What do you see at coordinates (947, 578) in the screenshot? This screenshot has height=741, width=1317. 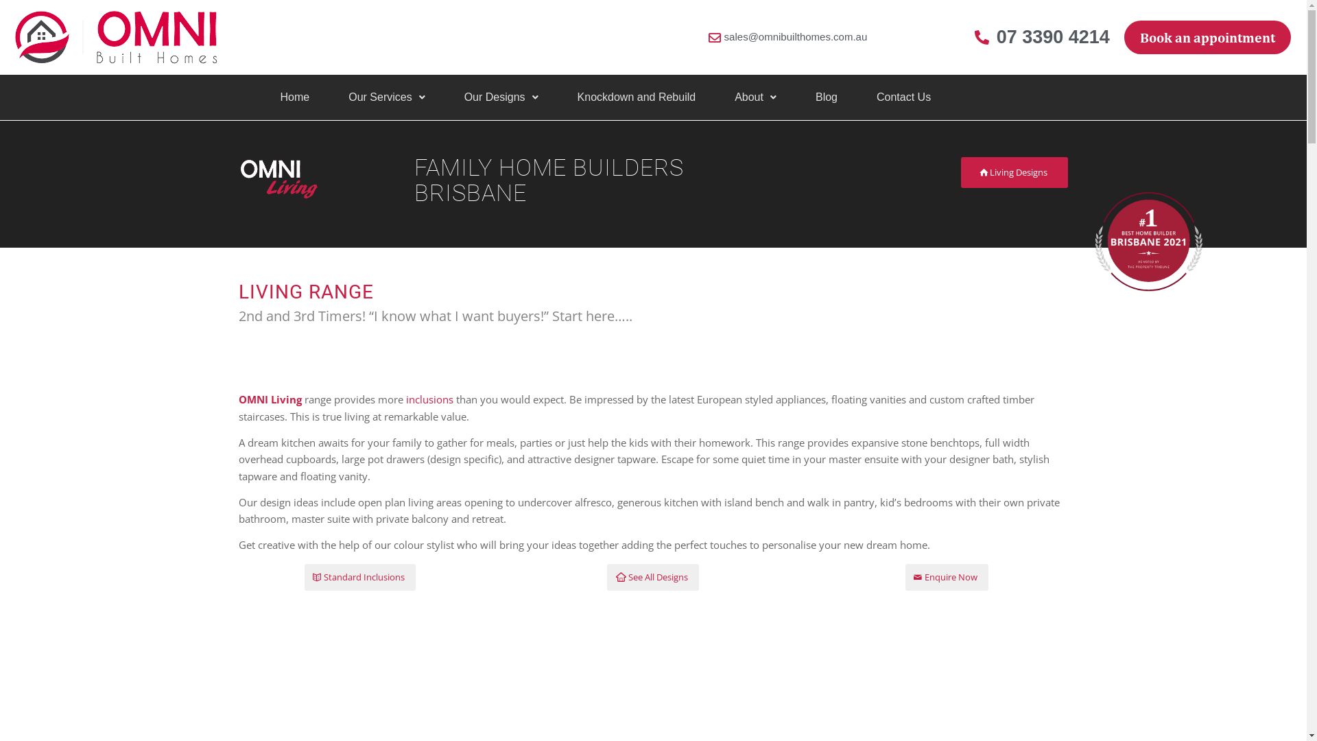 I see `Enquire Now` at bounding box center [947, 578].